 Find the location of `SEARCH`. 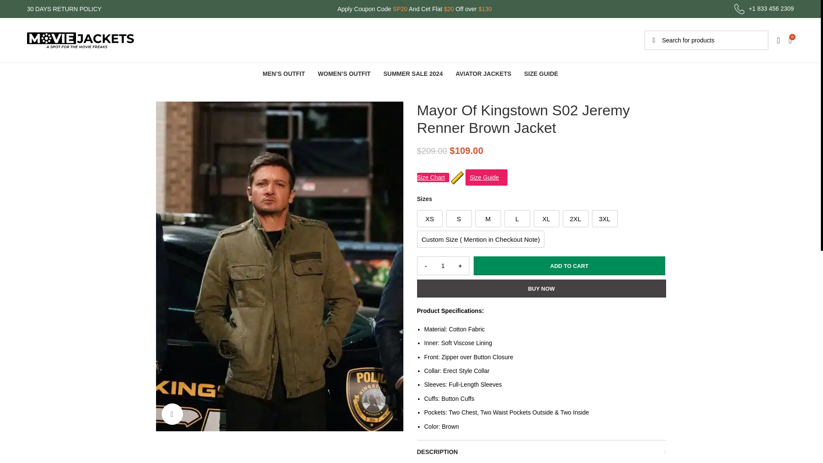

SEARCH is located at coordinates (653, 40).